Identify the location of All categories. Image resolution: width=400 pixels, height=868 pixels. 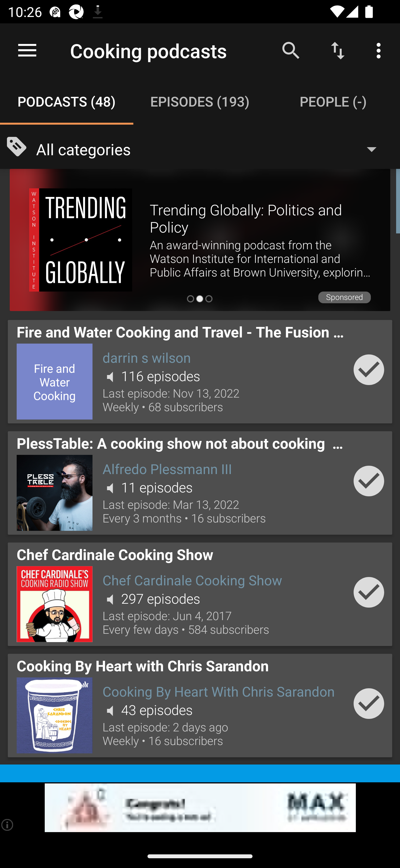
(212, 149).